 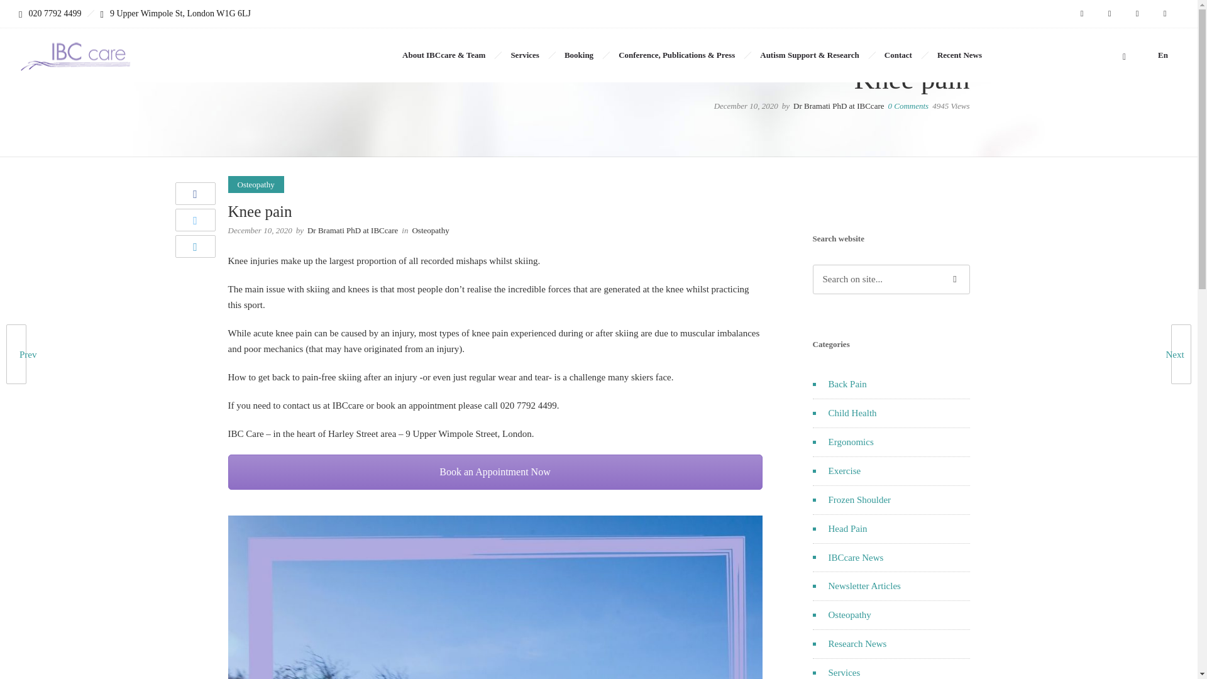 I want to click on LinkedIN, so click(x=1137, y=14).